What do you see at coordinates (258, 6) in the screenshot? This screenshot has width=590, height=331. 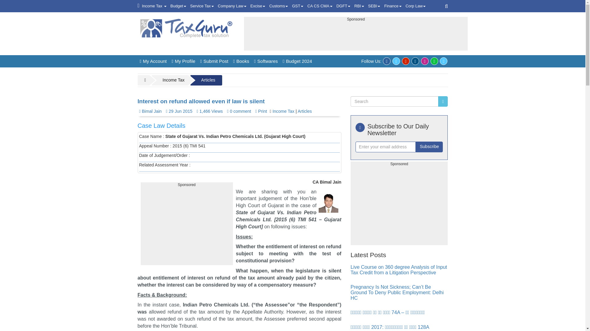 I see `Excise` at bounding box center [258, 6].